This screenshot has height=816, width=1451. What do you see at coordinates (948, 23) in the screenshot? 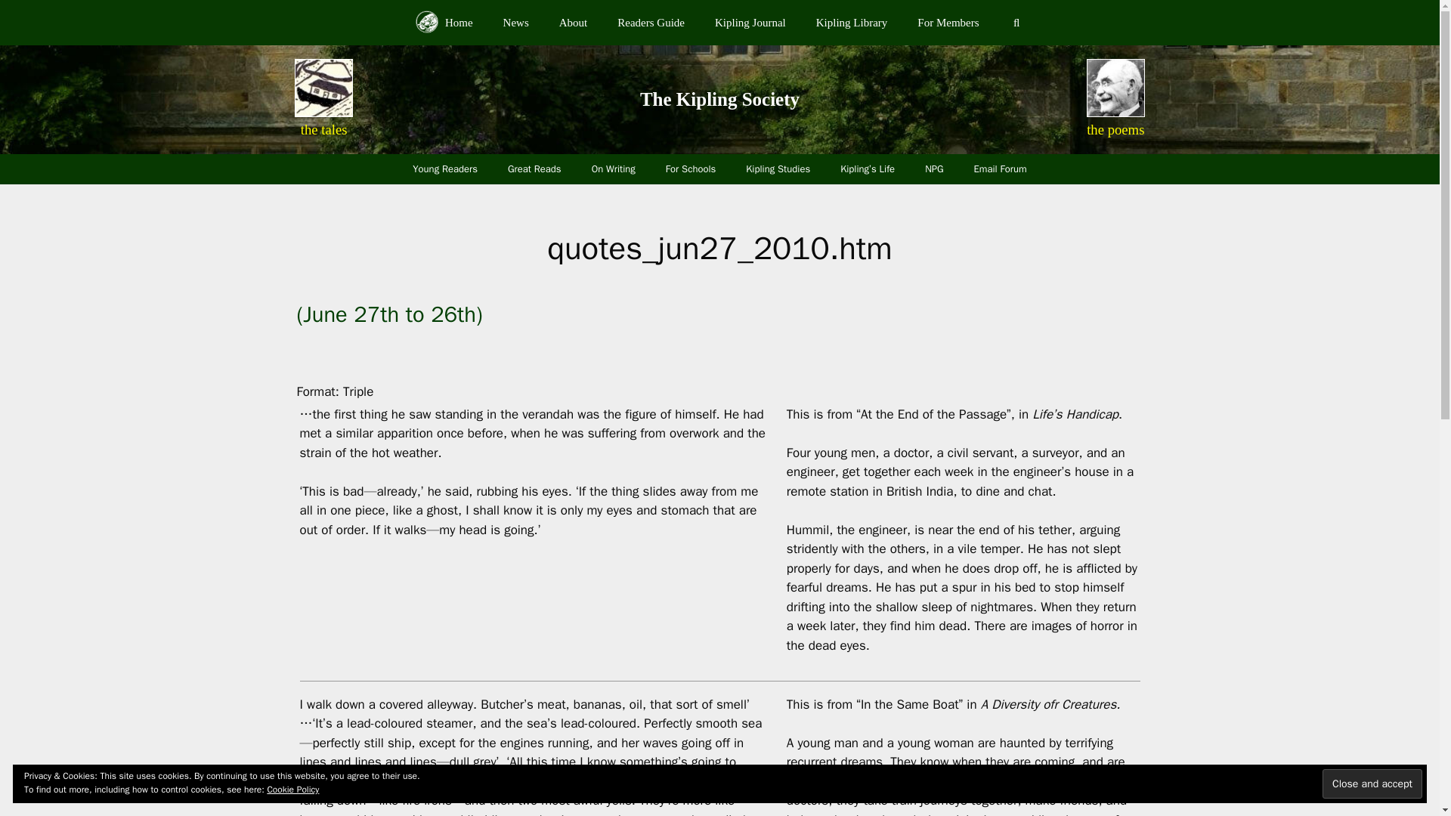
I see `For Members` at bounding box center [948, 23].